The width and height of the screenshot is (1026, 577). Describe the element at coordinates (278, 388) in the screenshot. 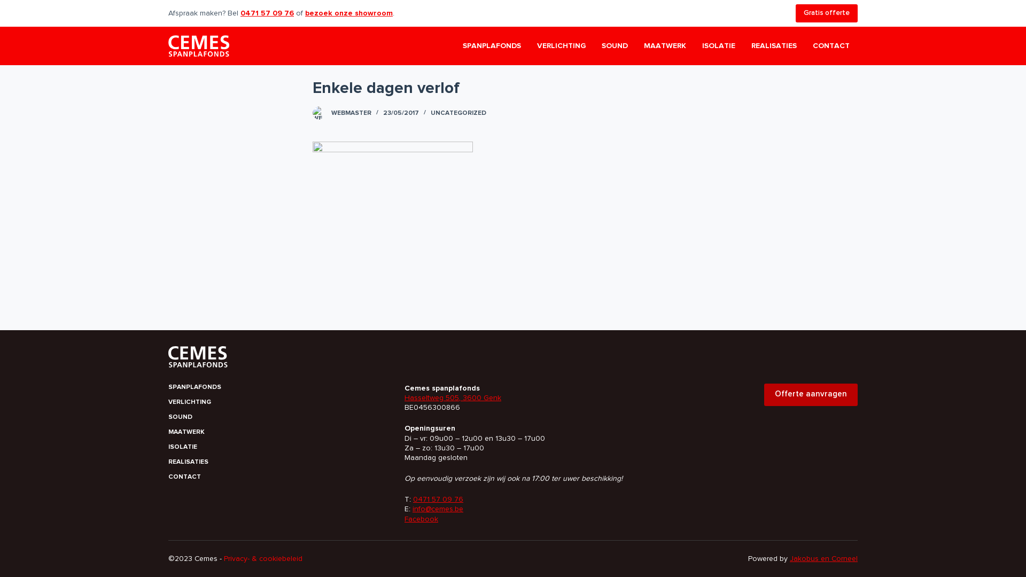

I see `SPANPLAFONDS` at that location.